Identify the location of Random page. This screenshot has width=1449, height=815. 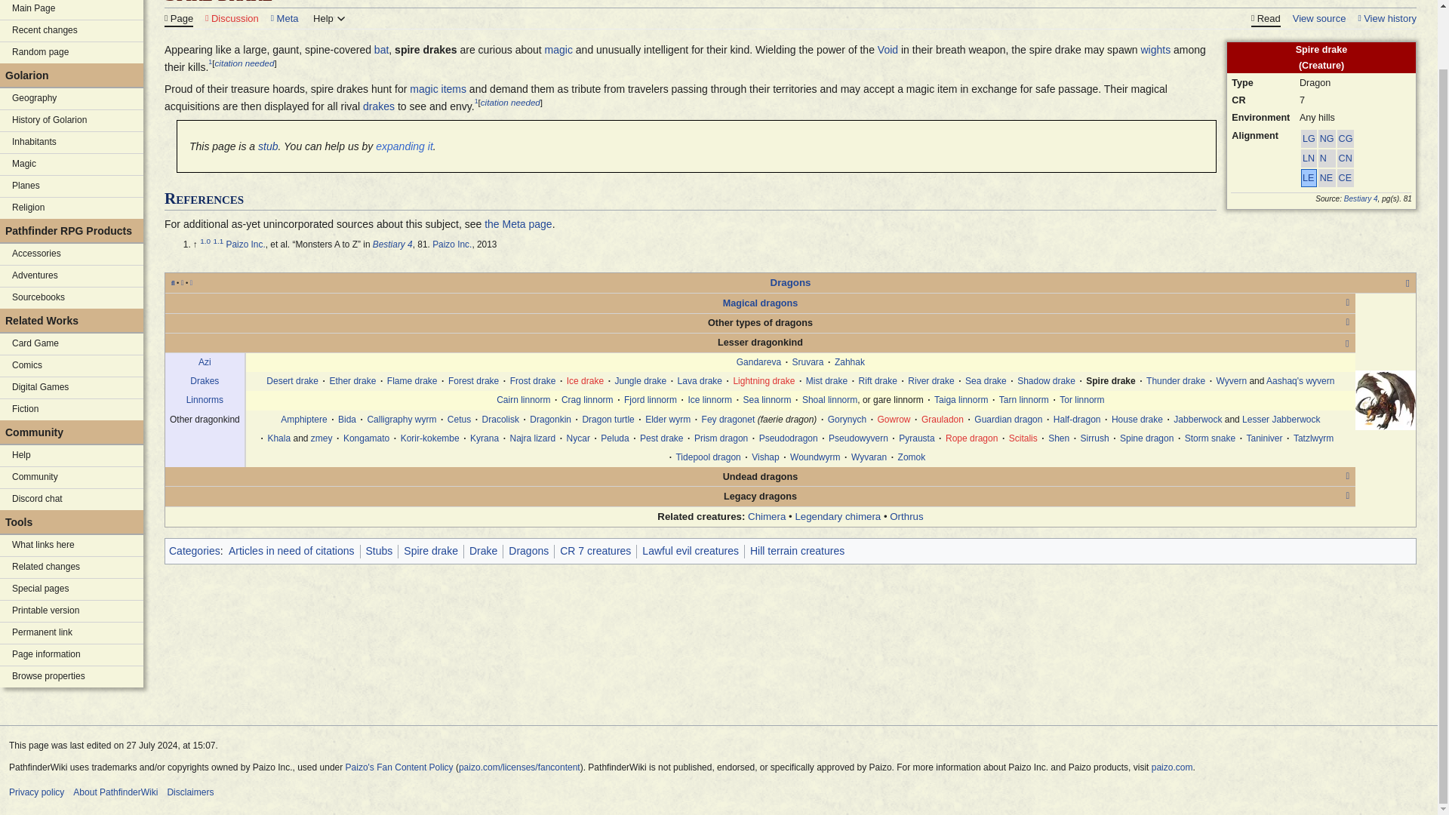
(72, 53).